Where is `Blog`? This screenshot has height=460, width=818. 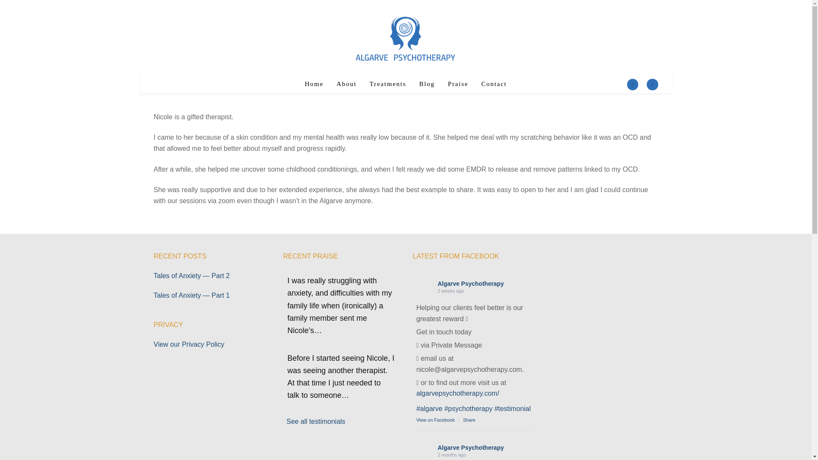 Blog is located at coordinates (427, 84).